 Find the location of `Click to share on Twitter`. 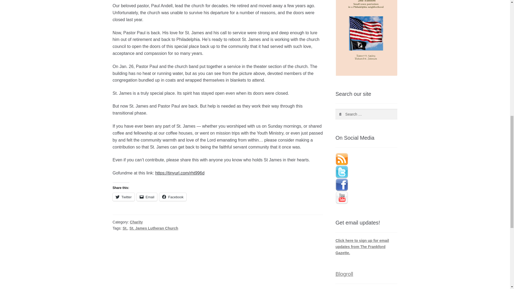

Click to share on Twitter is located at coordinates (124, 197).